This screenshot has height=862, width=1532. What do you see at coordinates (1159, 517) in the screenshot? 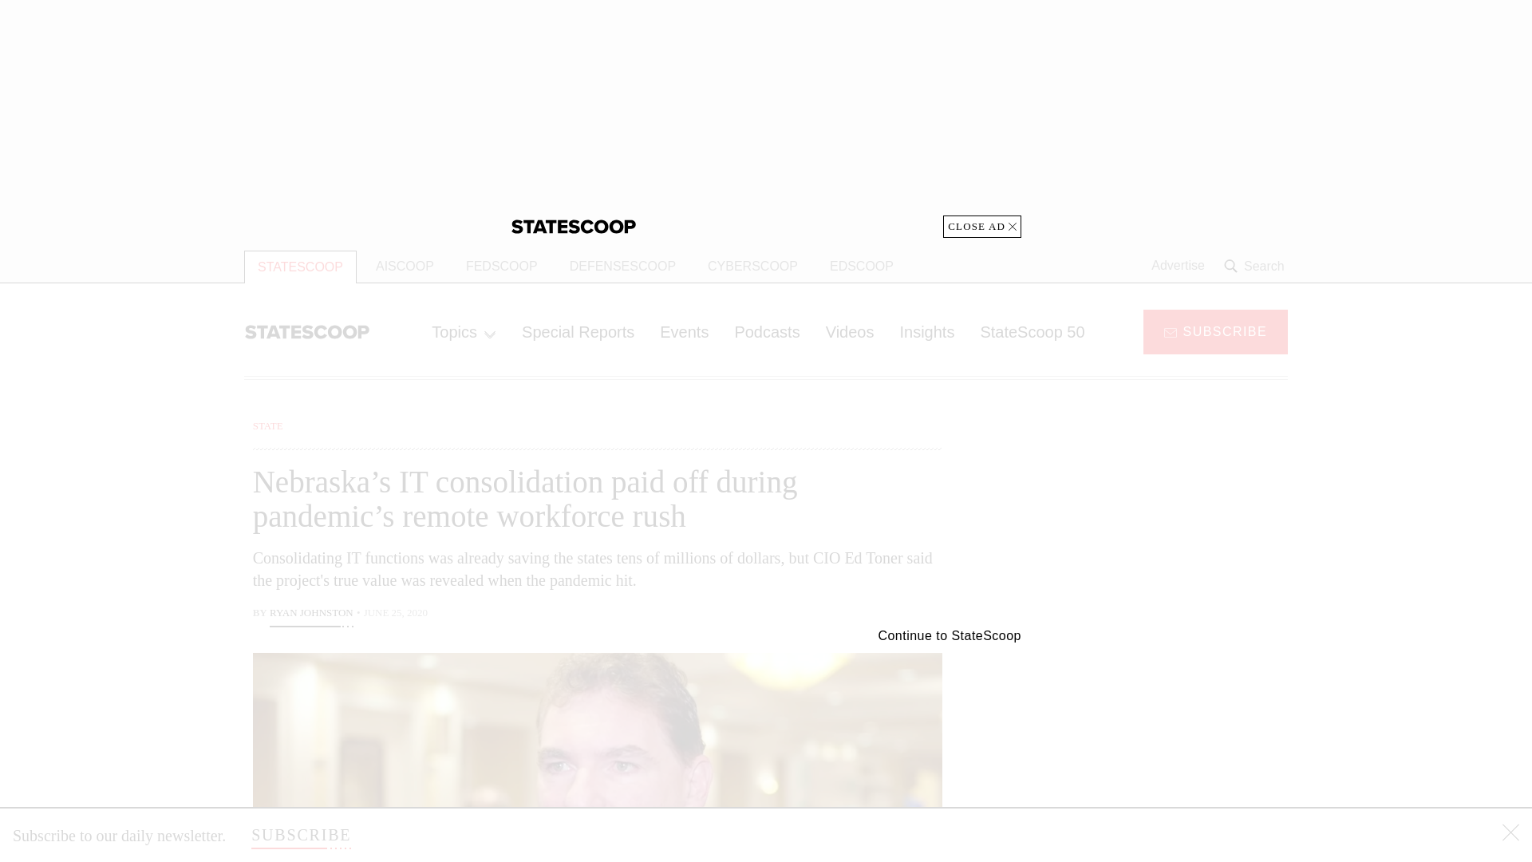
I see `3rd party ad content` at bounding box center [1159, 517].